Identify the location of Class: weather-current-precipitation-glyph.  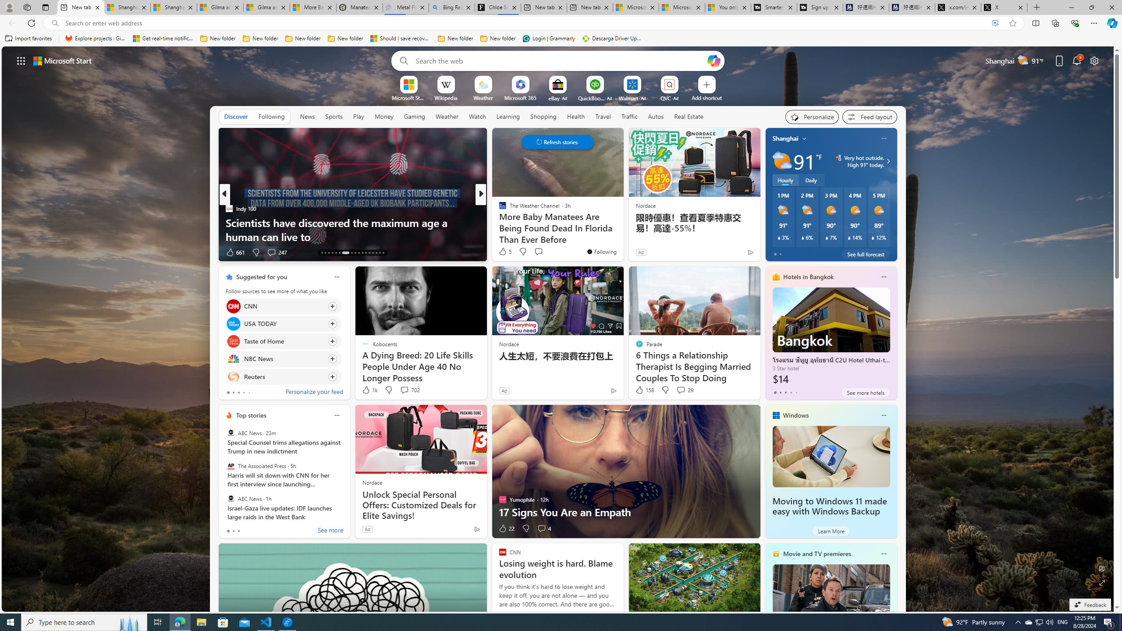
(873, 238).